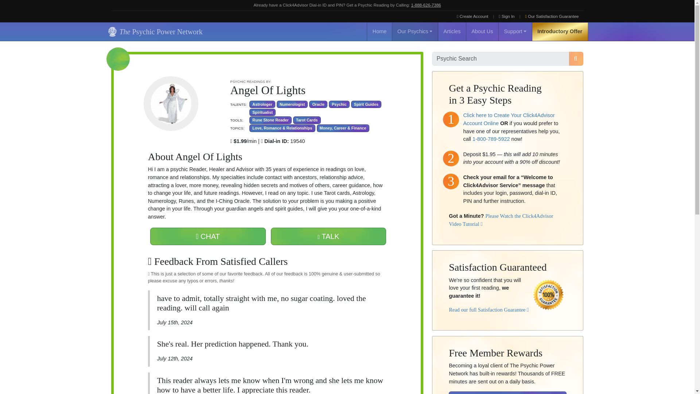 The height and width of the screenshot is (394, 700). I want to click on Spirit Guides, so click(366, 104).